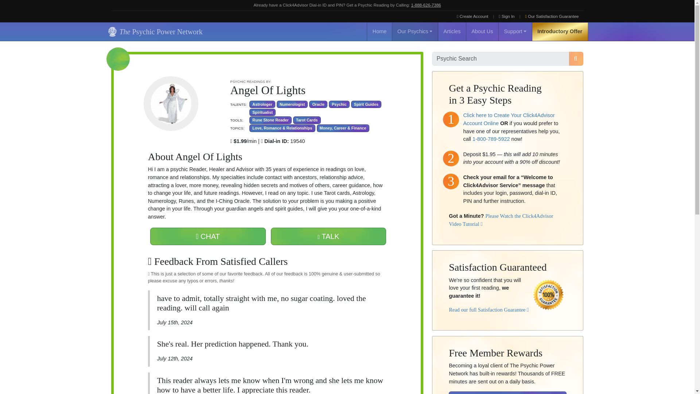 The height and width of the screenshot is (394, 700). I want to click on Spirit Guides, so click(366, 104).